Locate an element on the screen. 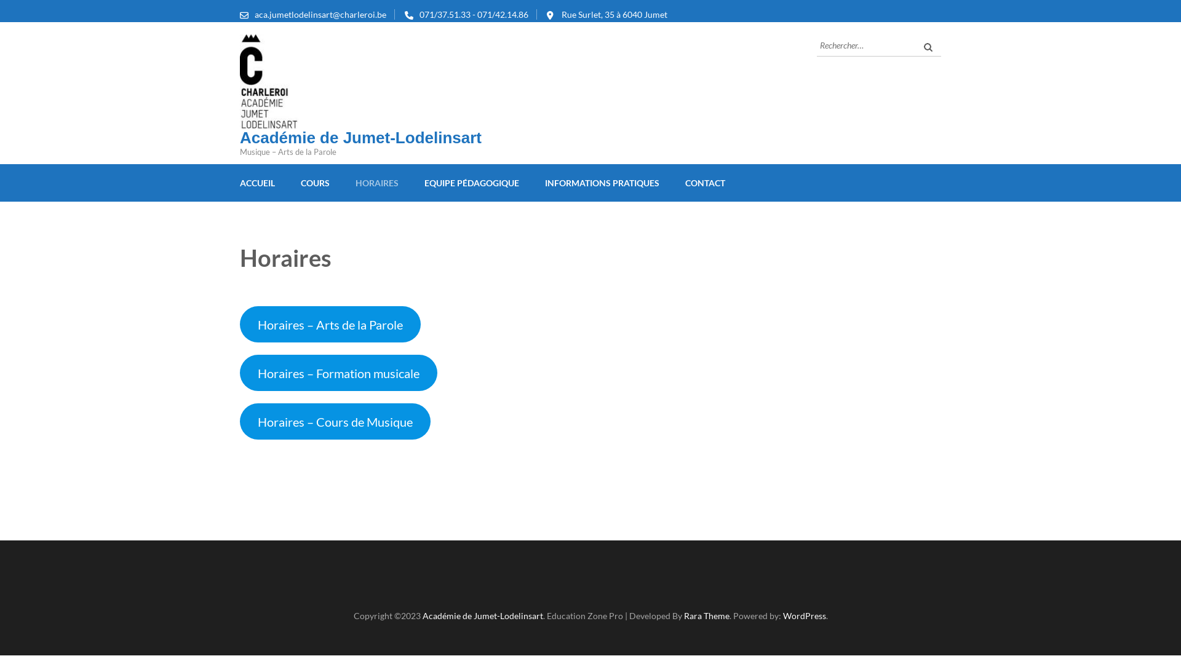  Rara Theme is located at coordinates (707, 616).